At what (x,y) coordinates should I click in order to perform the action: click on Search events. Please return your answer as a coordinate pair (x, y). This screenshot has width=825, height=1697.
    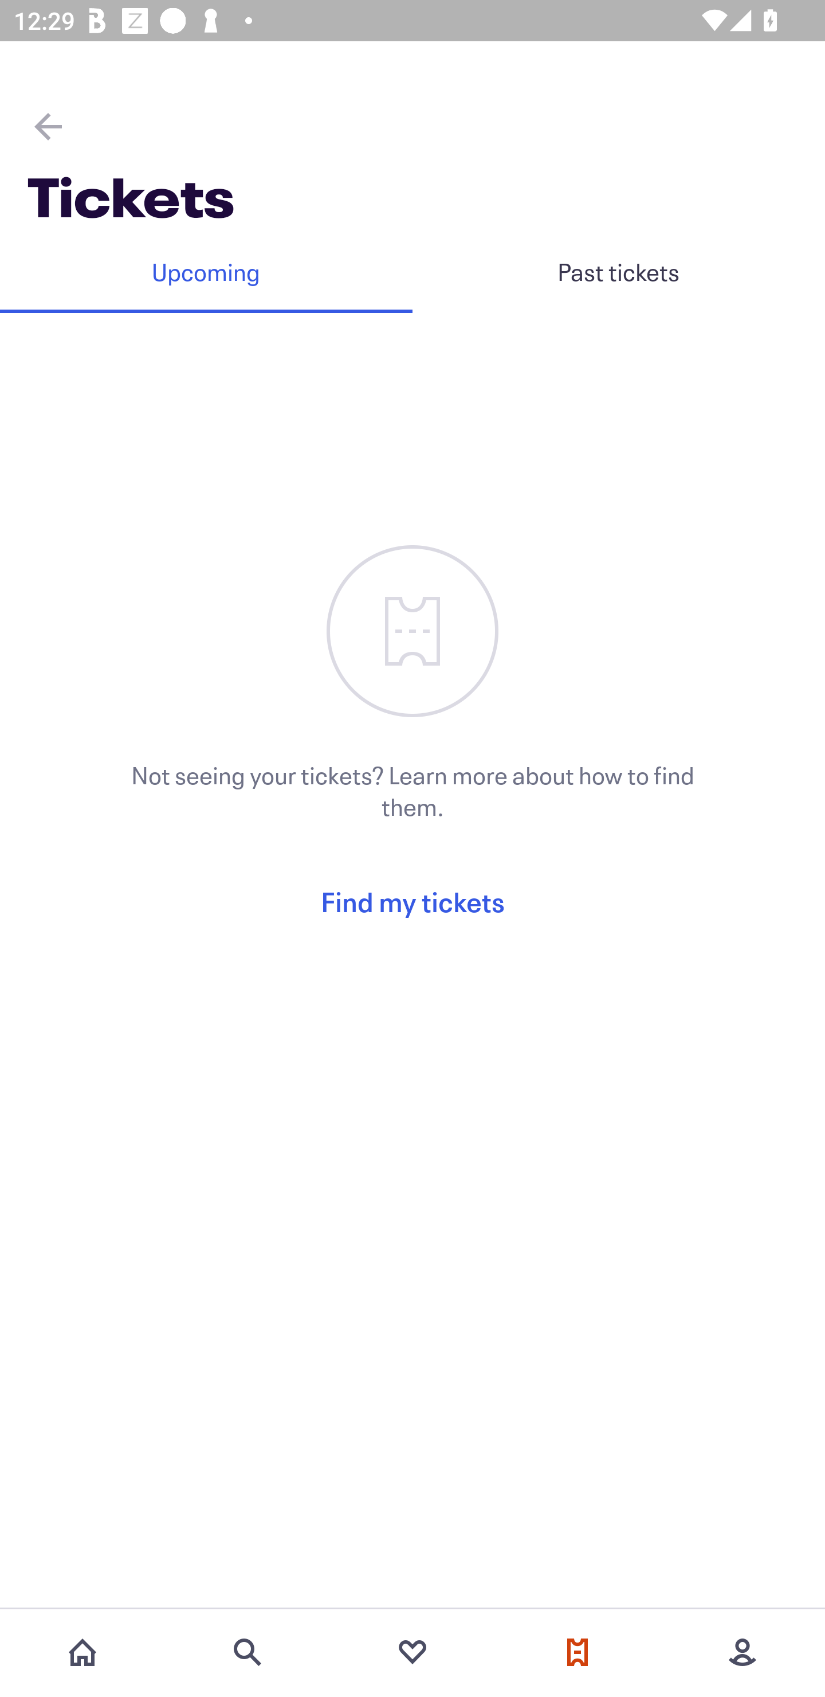
    Looking at the image, I should click on (247, 1652).